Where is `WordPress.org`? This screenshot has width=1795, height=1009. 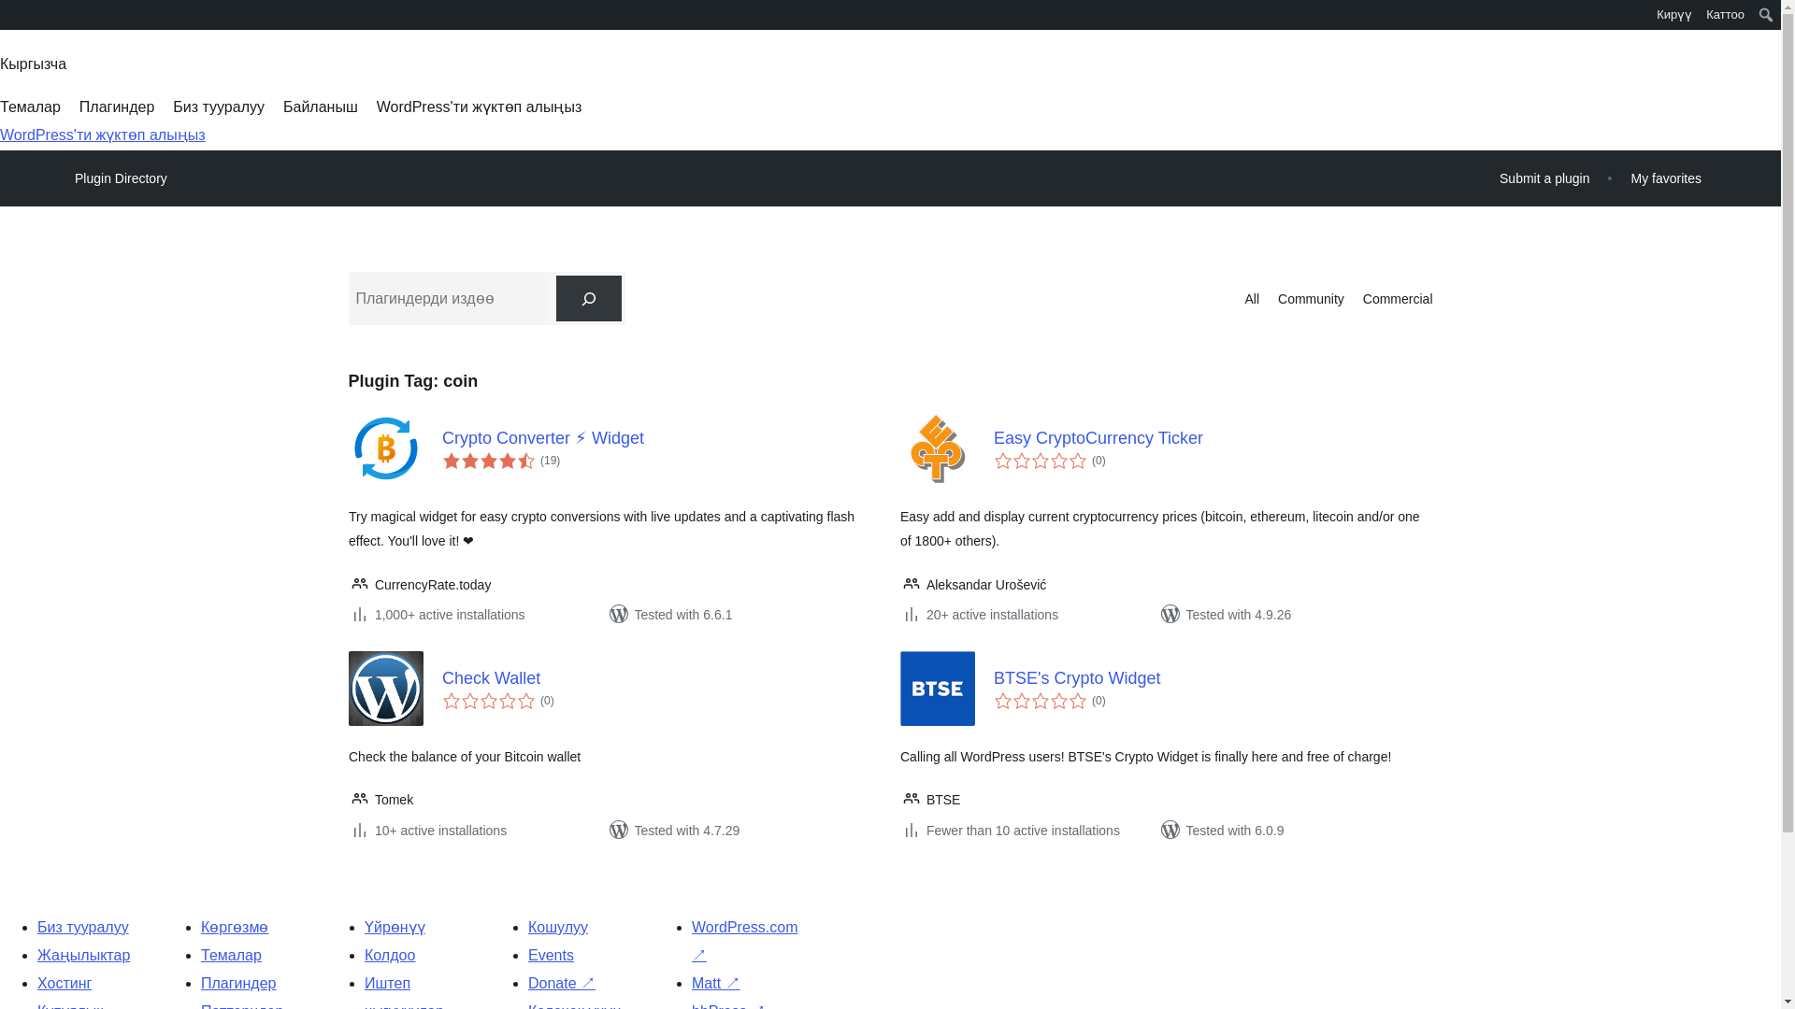
WordPress.org is located at coordinates (13, 13).